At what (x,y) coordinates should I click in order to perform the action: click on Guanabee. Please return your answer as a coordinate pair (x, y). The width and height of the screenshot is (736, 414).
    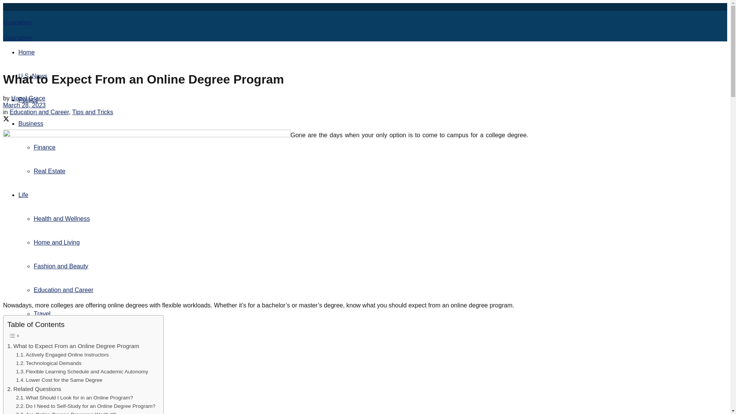
    Looking at the image, I should click on (17, 23).